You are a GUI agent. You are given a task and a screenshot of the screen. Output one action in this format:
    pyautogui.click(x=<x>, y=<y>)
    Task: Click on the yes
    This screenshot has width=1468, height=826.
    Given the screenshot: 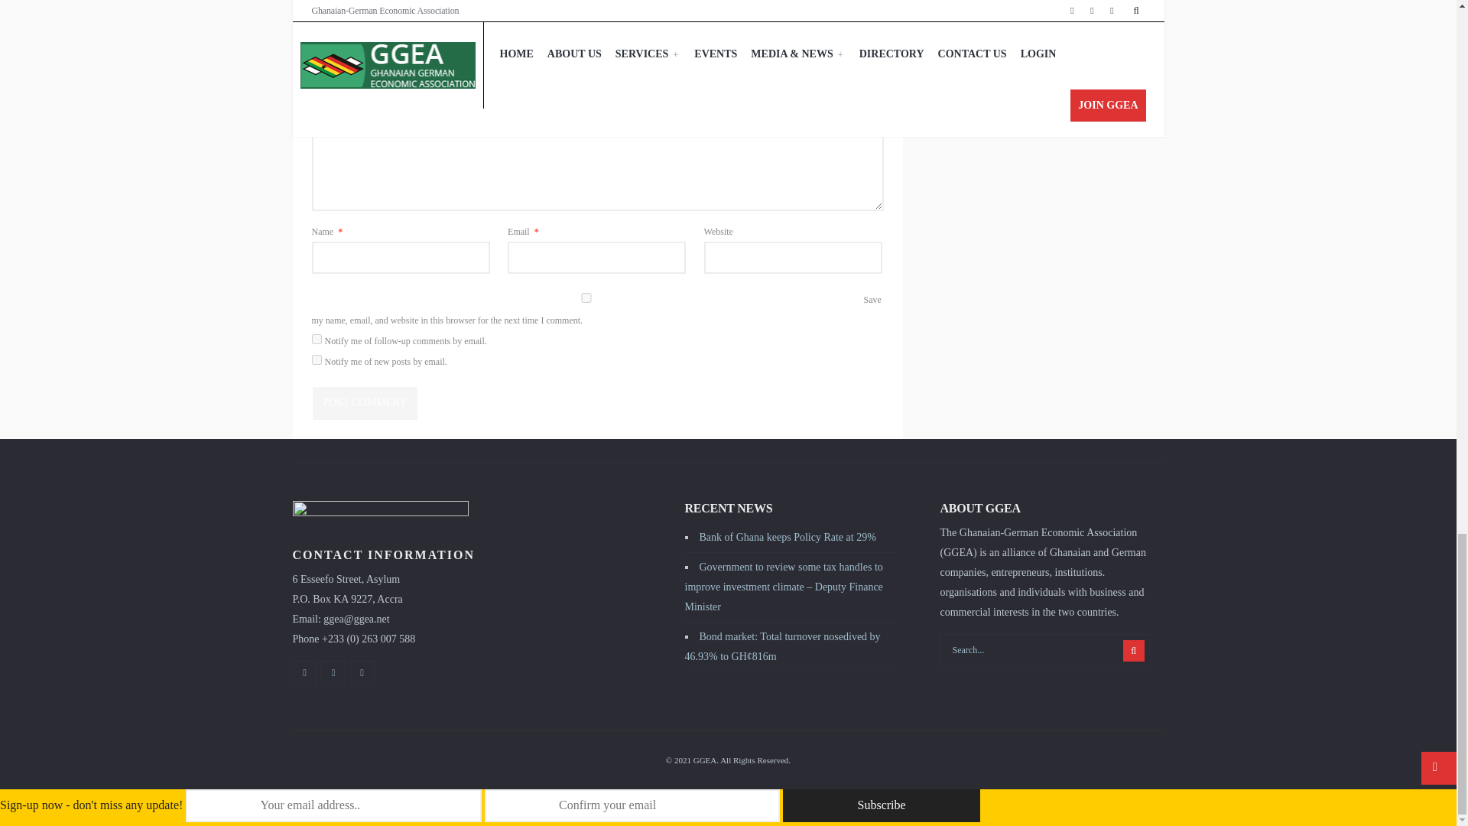 What is the action you would take?
    pyautogui.click(x=586, y=298)
    